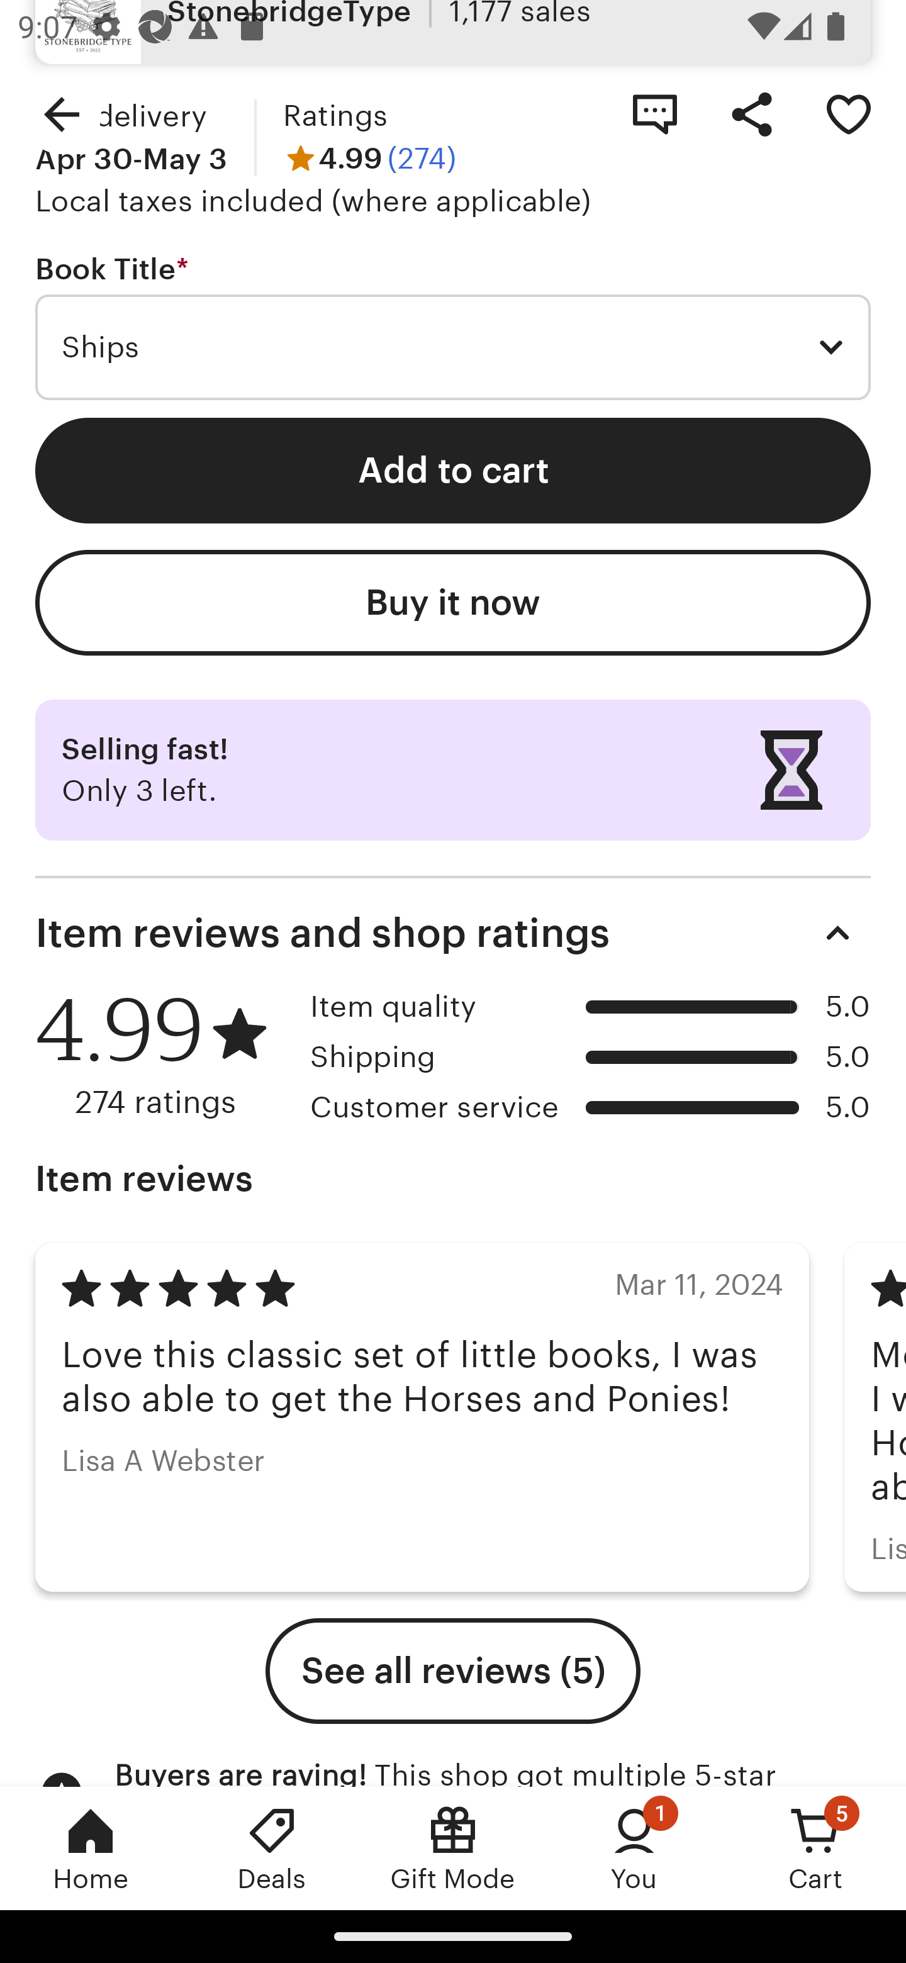  Describe the element at coordinates (164, 1054) in the screenshot. I see `4.99 274 ratings` at that location.